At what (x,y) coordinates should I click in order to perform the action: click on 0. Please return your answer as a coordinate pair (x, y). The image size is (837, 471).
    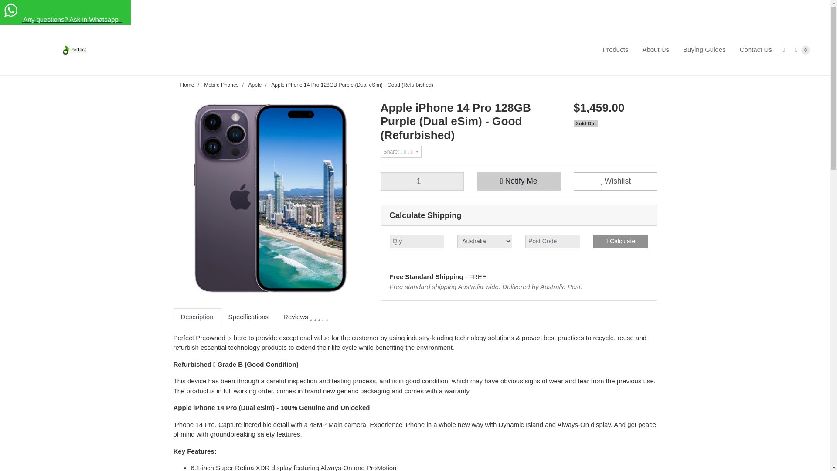
    Looking at the image, I should click on (804, 50).